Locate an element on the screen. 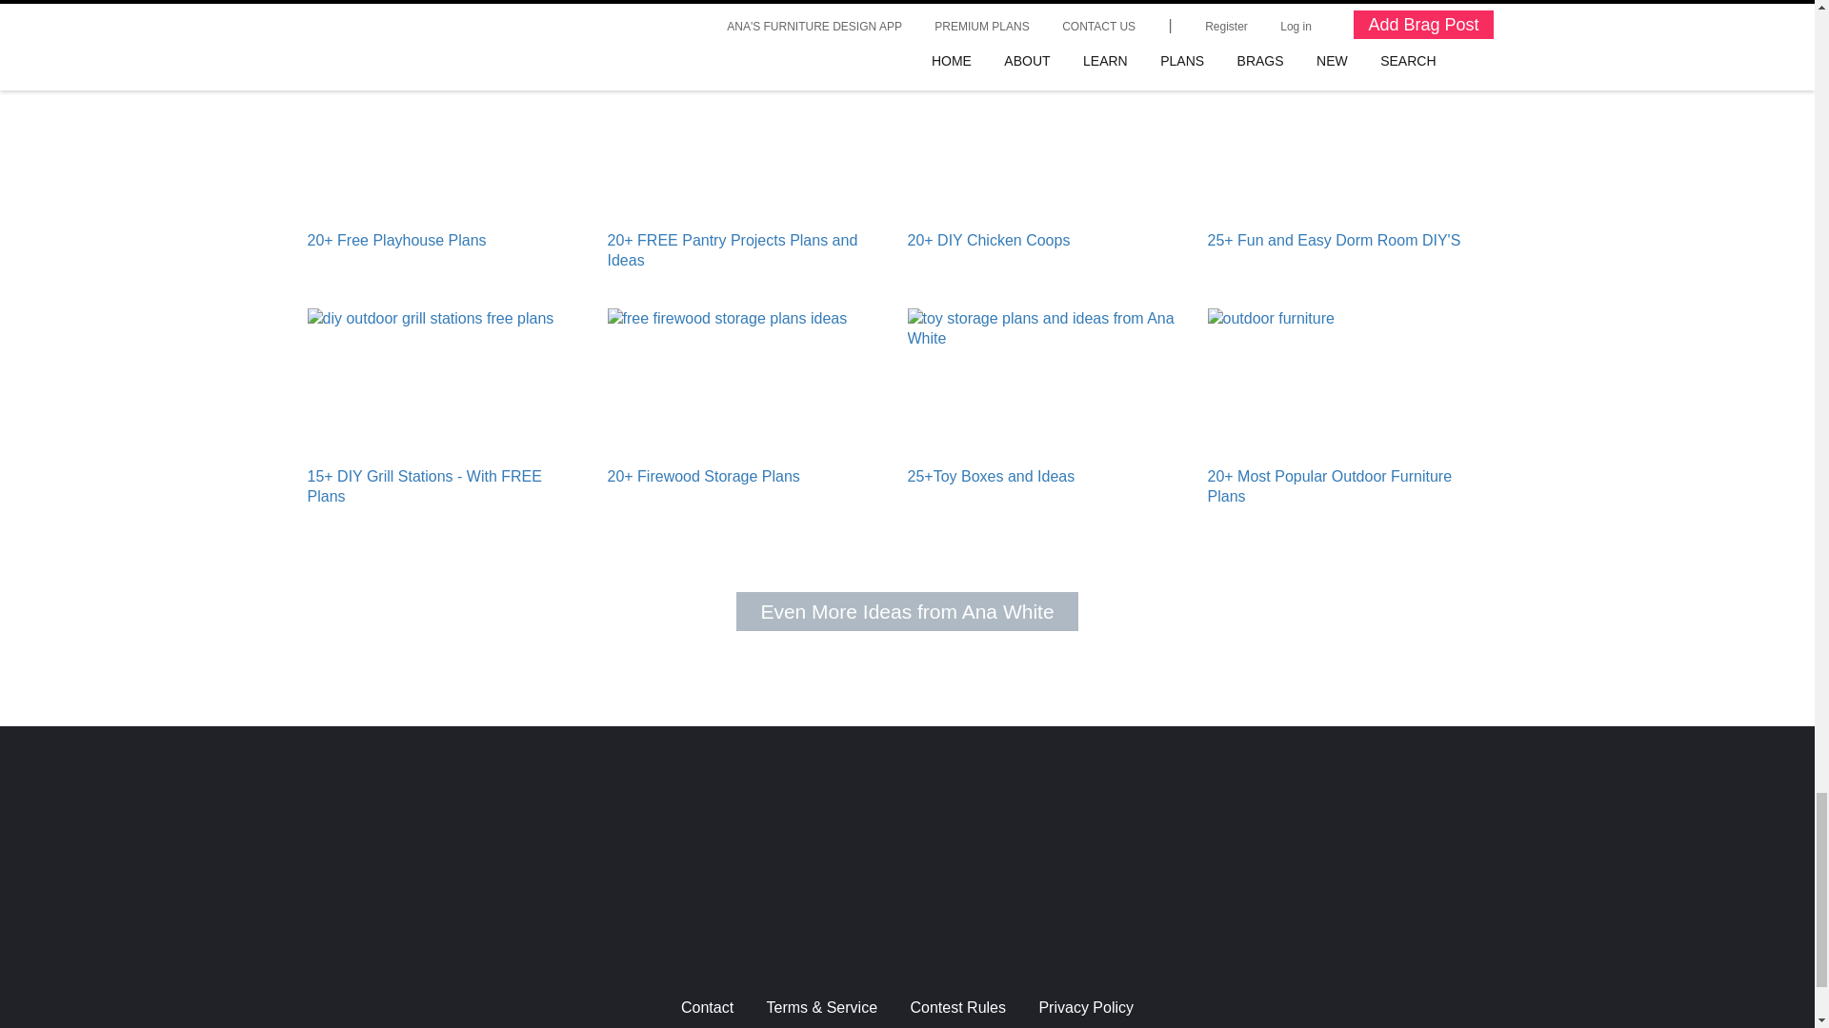 This screenshot has height=1028, width=1829. Instagram is located at coordinates (814, 921).